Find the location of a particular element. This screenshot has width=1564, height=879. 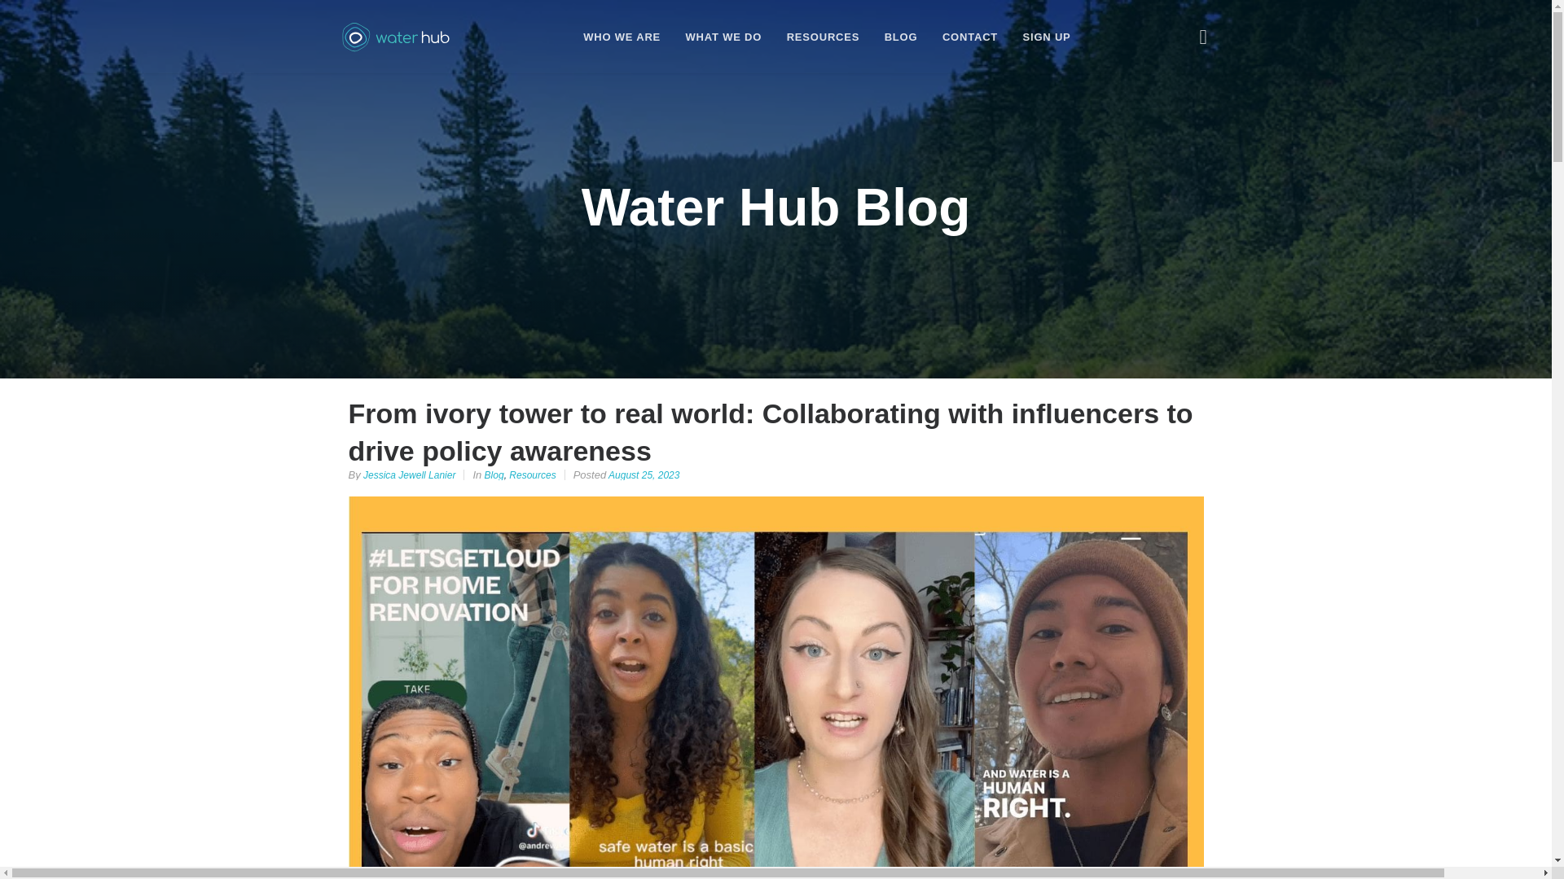

WHAT WE DO is located at coordinates (724, 36).